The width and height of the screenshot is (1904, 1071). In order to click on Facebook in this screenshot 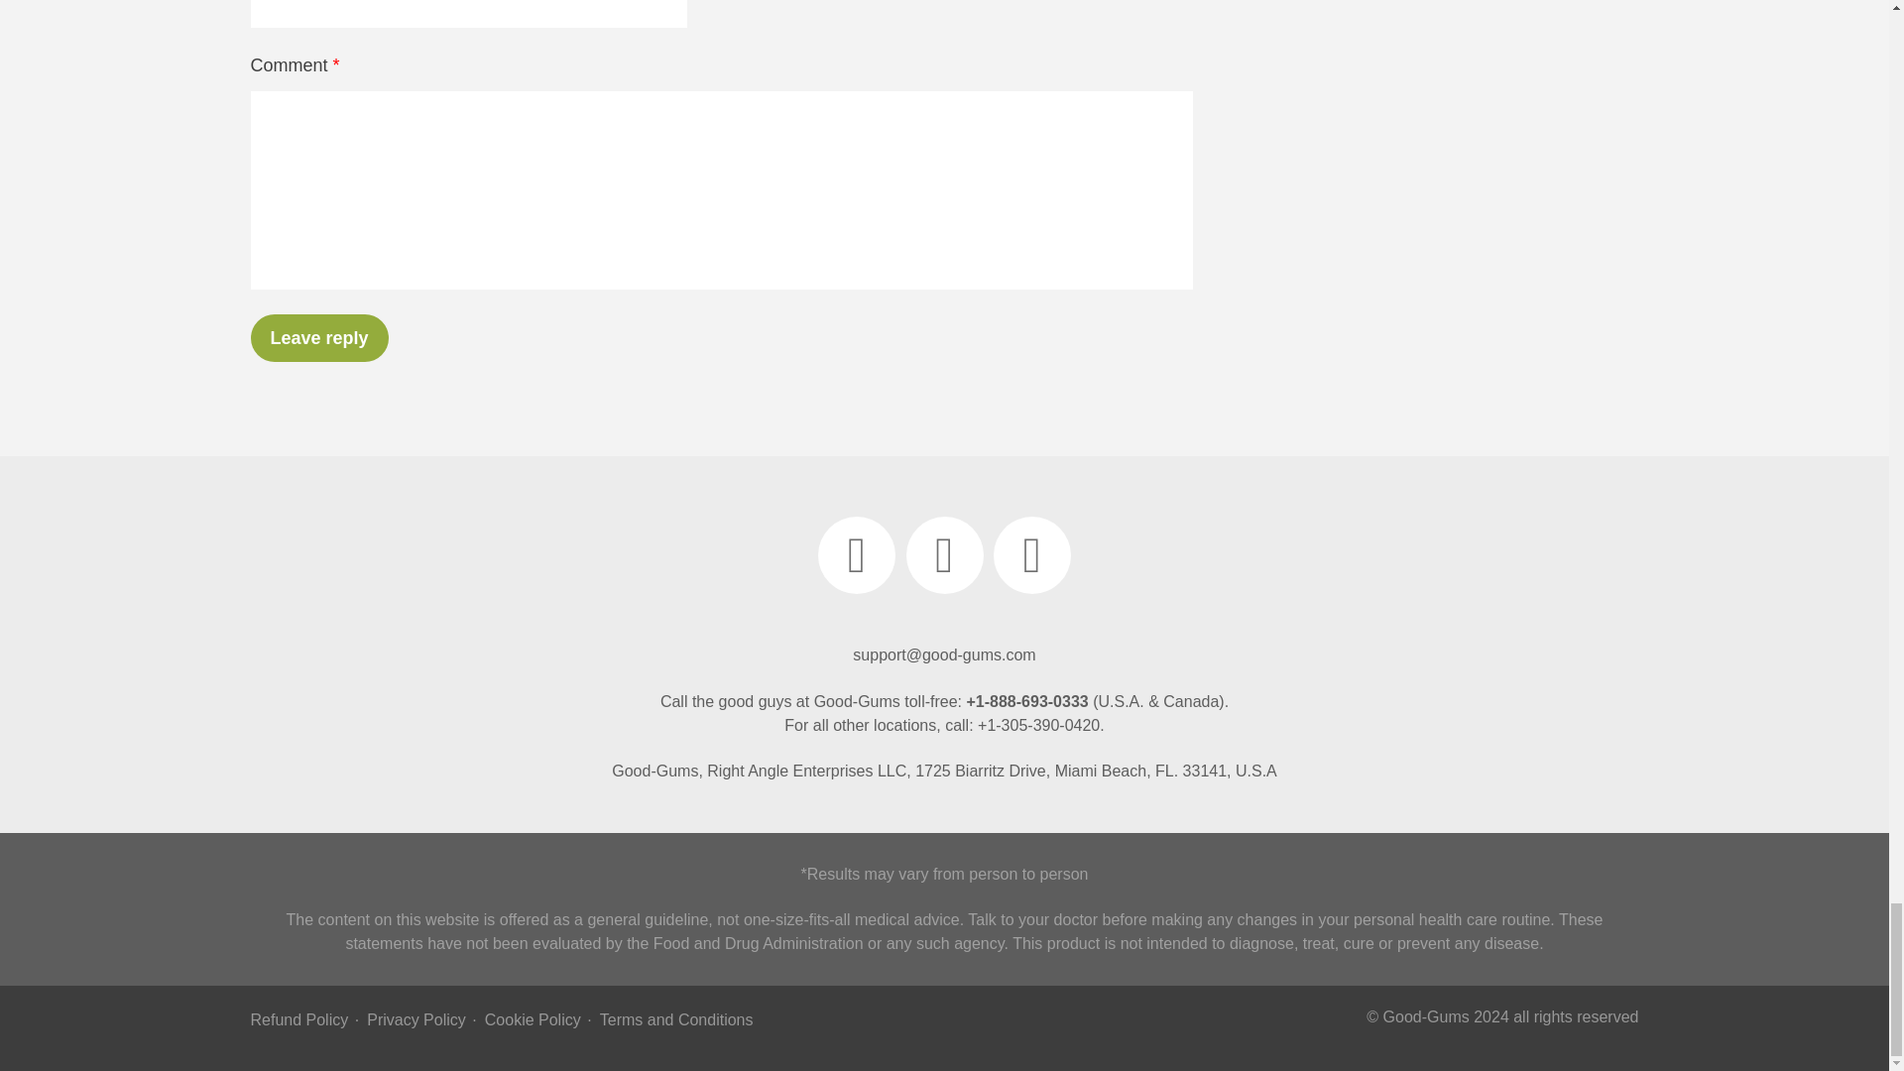, I will do `click(857, 555)`.